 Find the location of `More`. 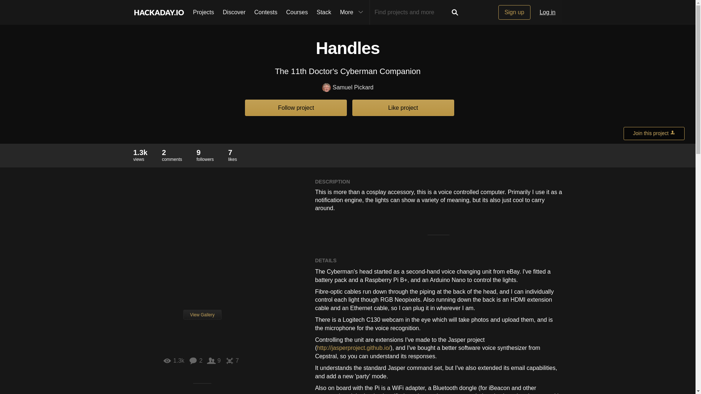

More is located at coordinates (352, 12).